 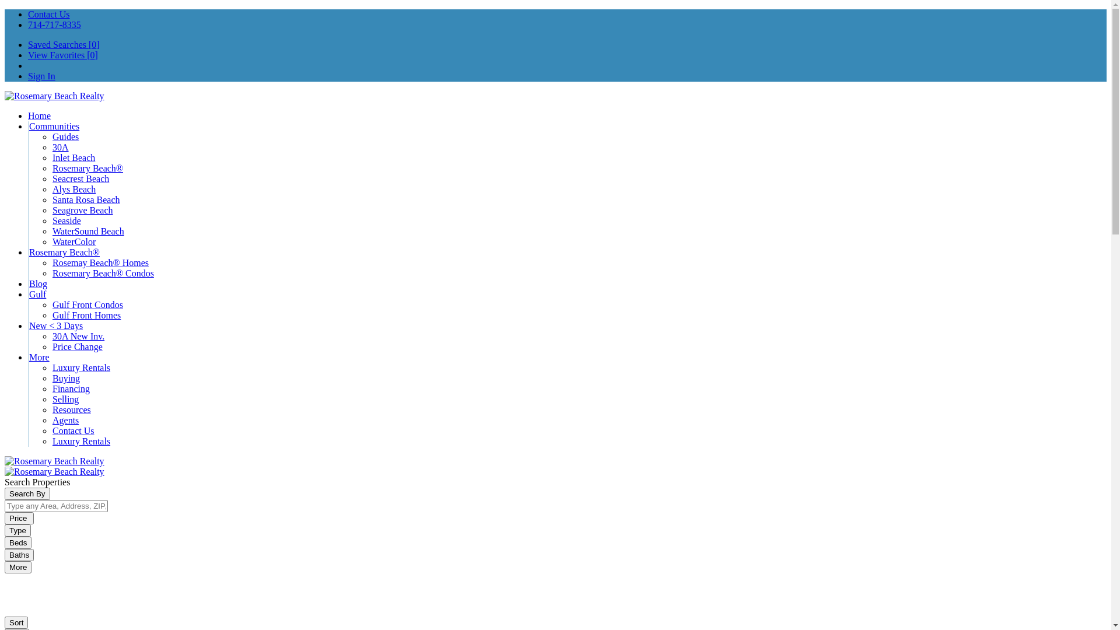 What do you see at coordinates (74, 242) in the screenshot?
I see `WaterColor` at bounding box center [74, 242].